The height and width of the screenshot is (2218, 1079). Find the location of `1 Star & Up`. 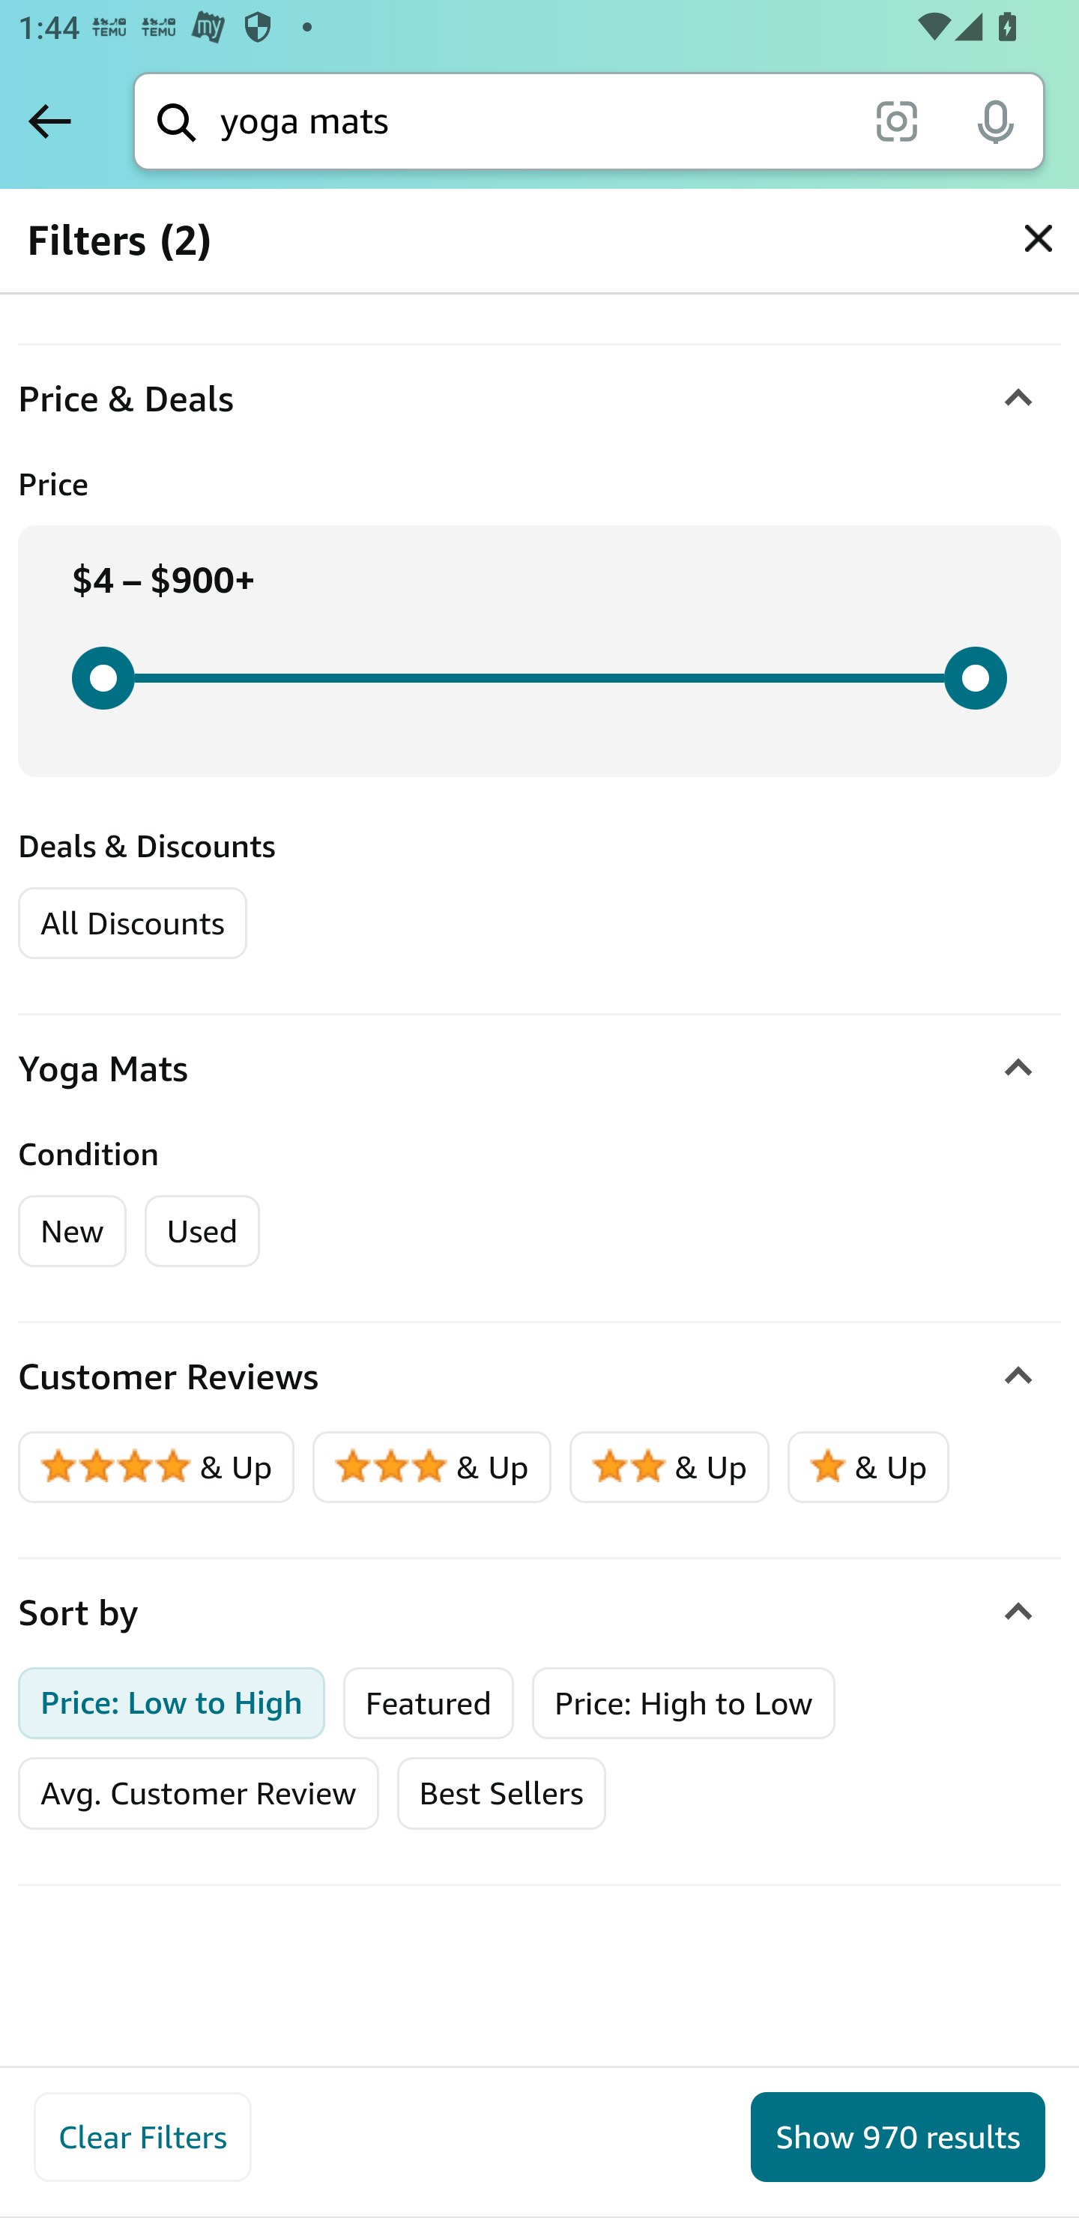

1 Star & Up is located at coordinates (868, 1467).